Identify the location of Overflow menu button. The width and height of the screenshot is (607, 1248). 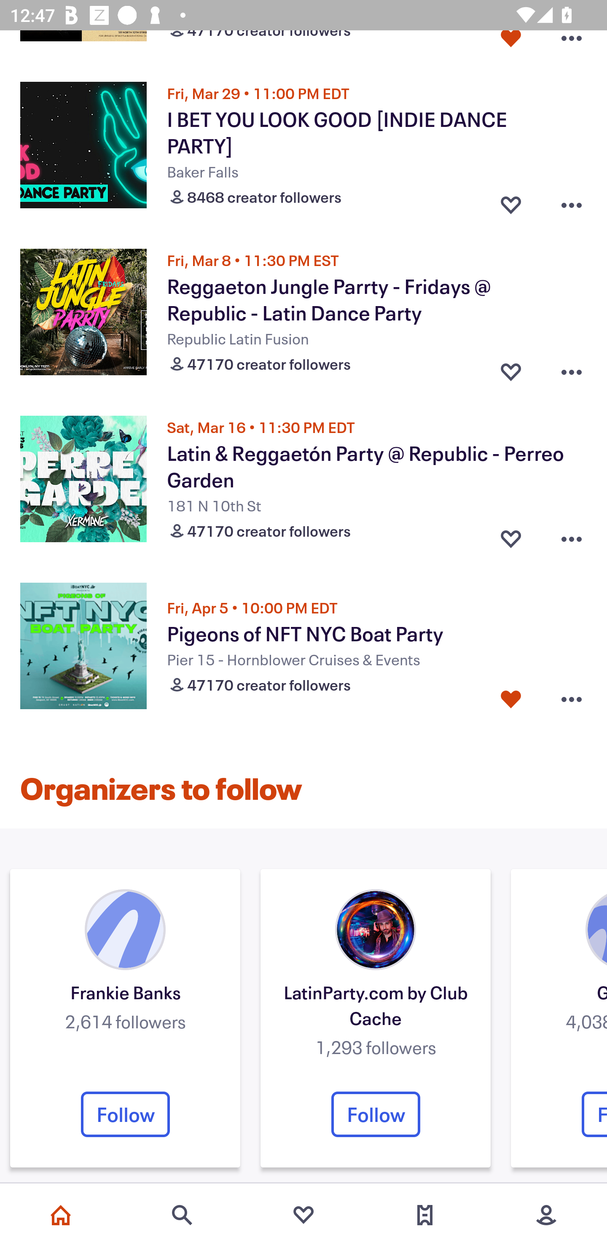
(572, 535).